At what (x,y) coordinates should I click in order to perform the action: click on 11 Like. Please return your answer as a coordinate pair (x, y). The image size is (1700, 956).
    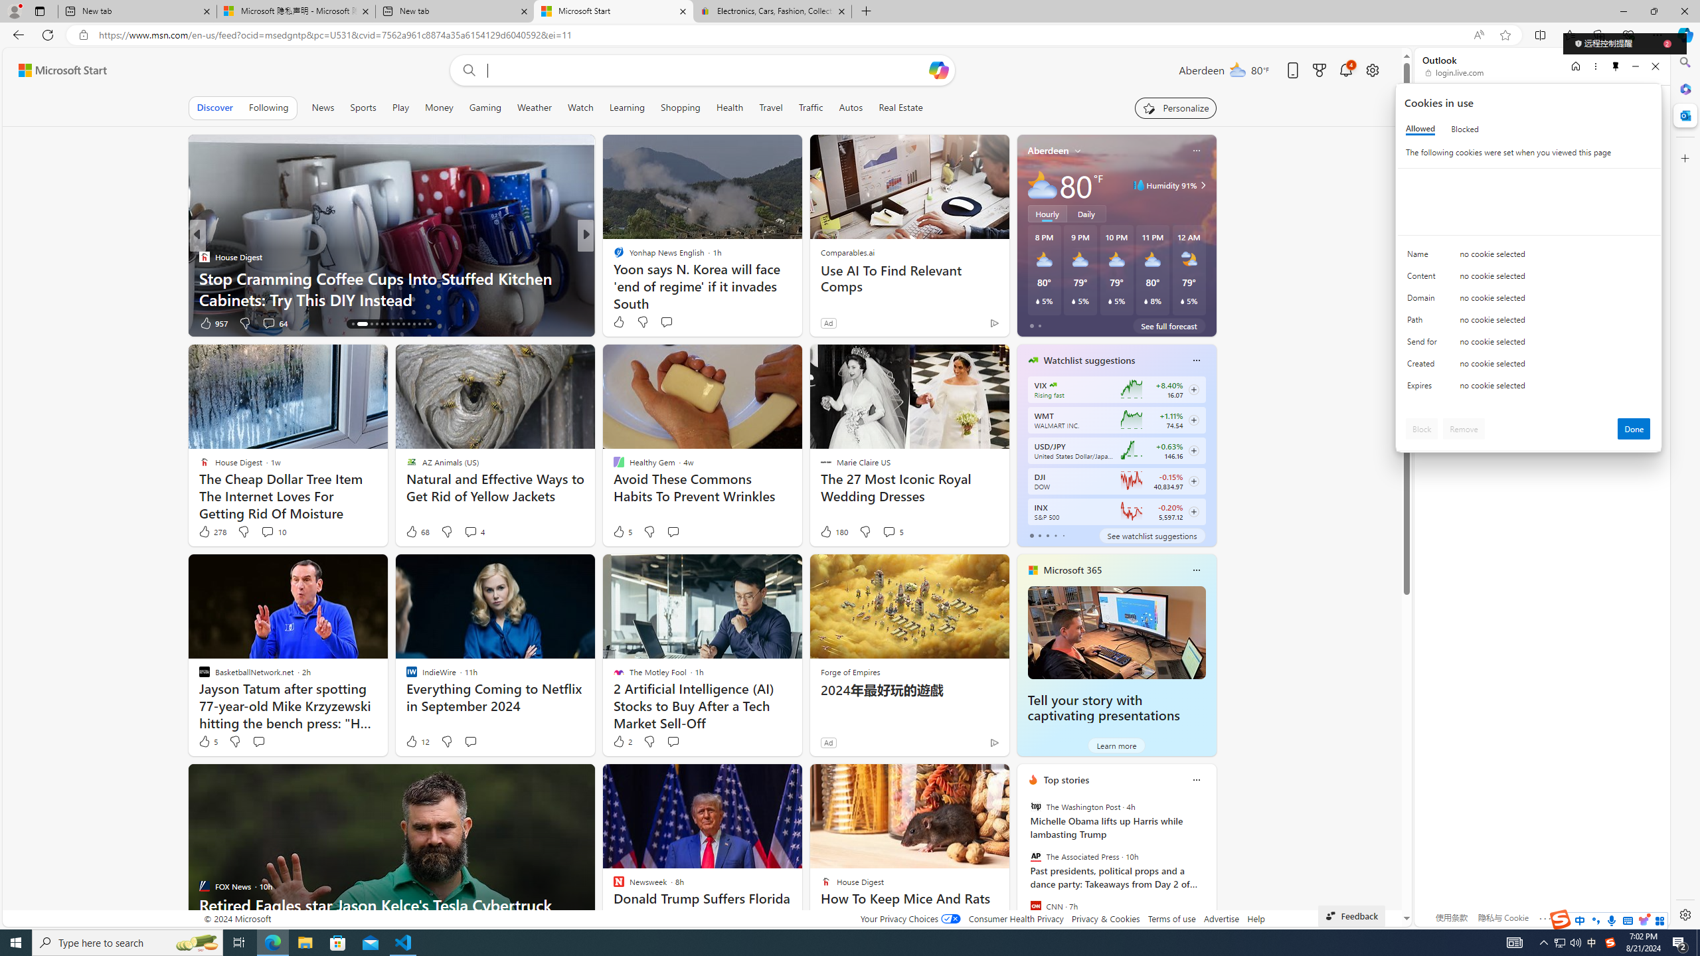
    Looking at the image, I should click on (620, 323).